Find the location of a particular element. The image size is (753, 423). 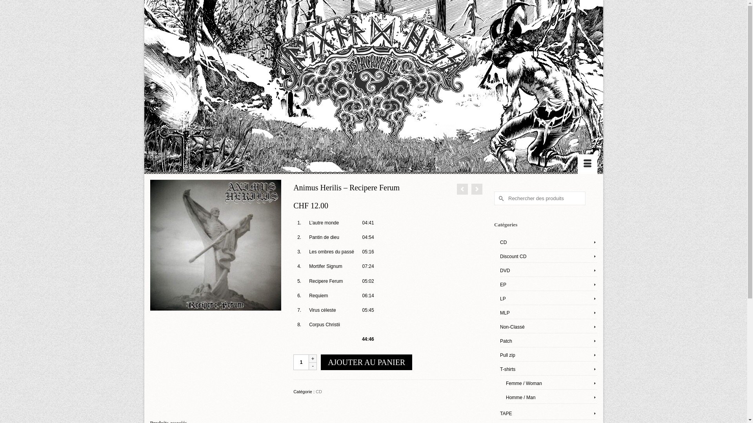

Pull zip is located at coordinates (549, 356).